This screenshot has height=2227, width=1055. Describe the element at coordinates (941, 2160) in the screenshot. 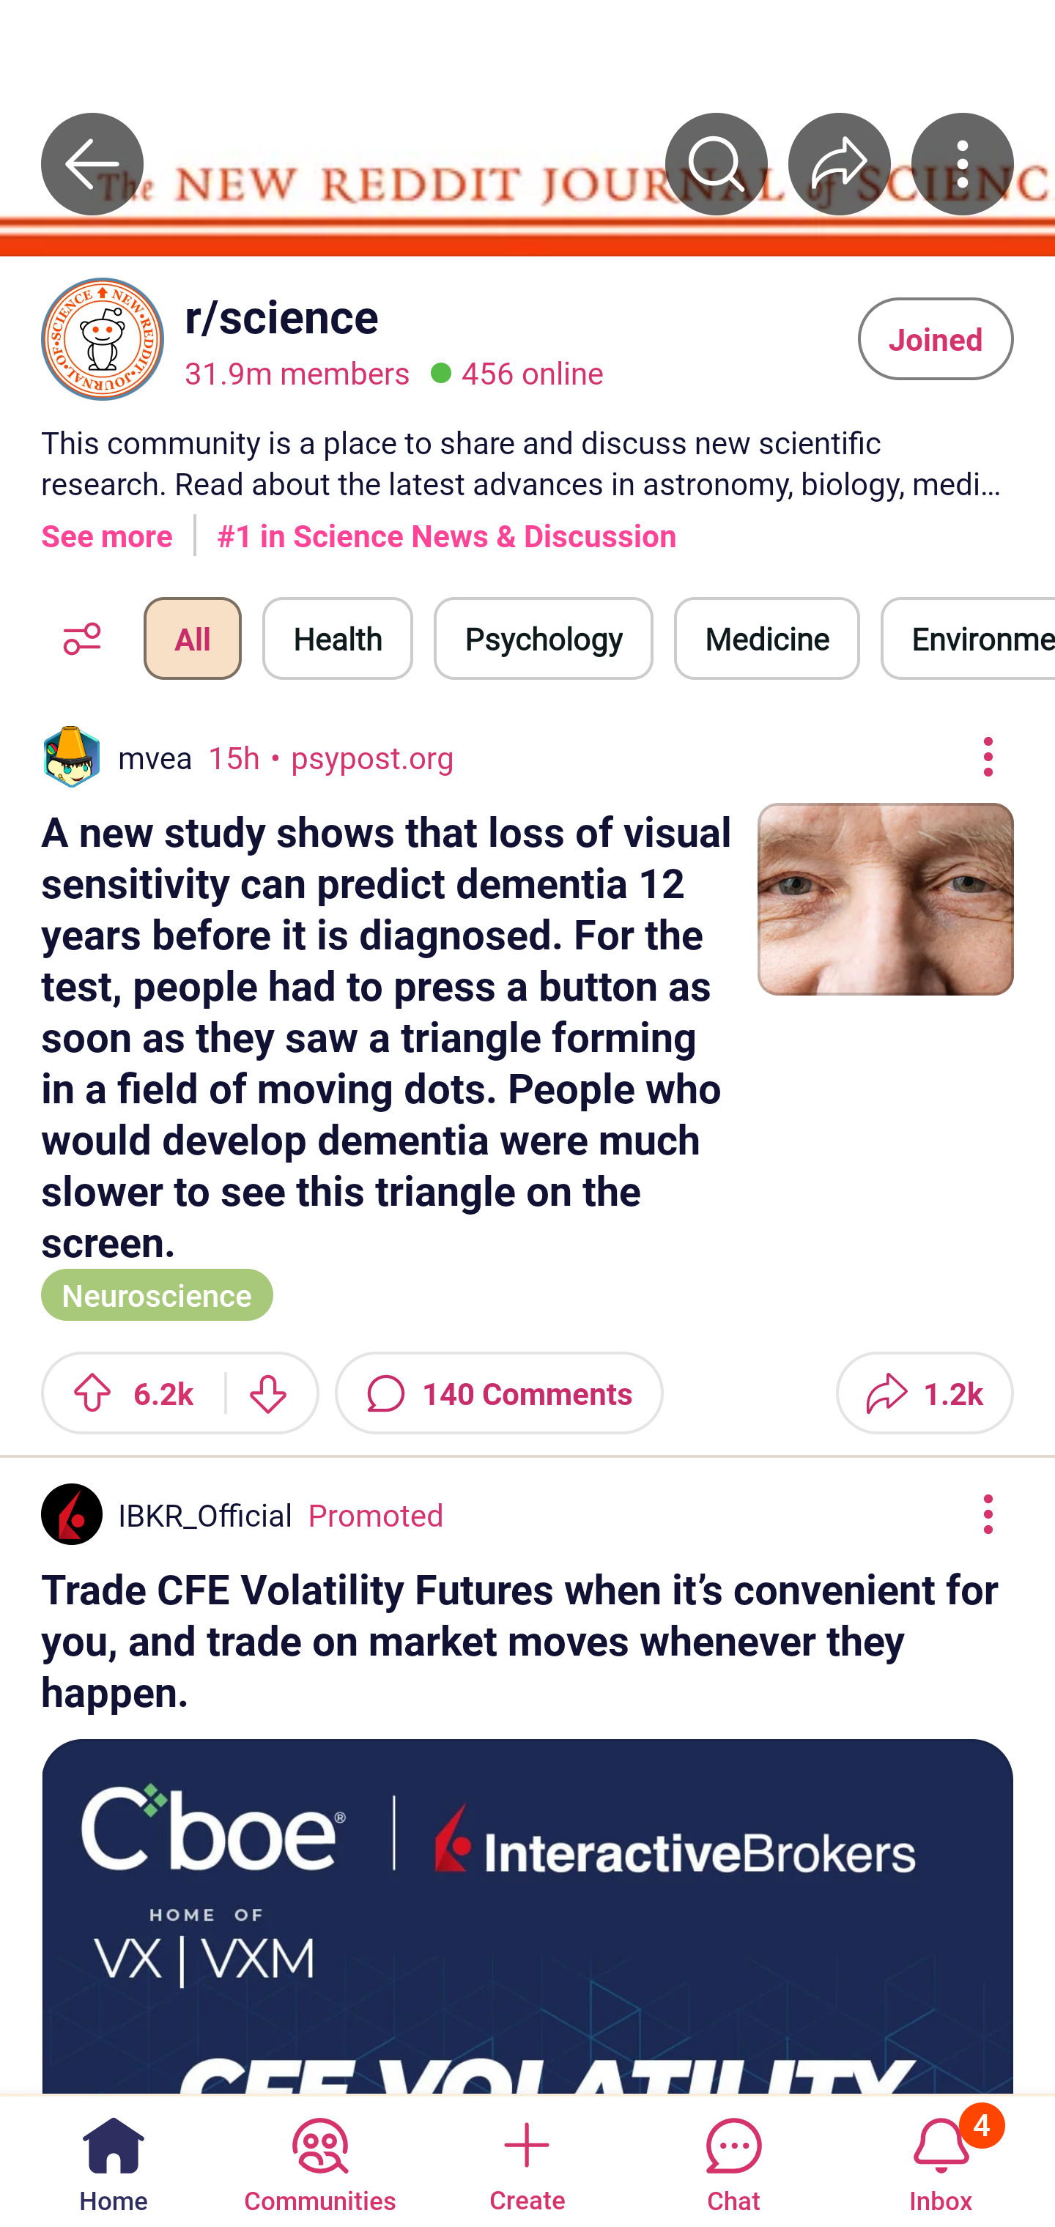

I see `Inbox, has 4 notifications 4 Inbox` at that location.